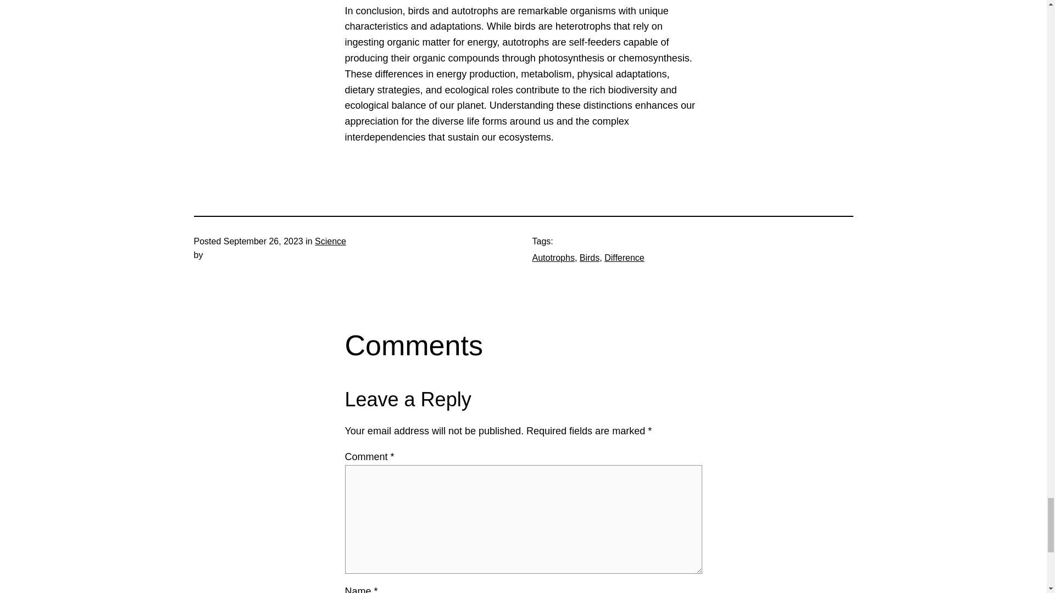  Describe the element at coordinates (330, 241) in the screenshot. I see `Science` at that location.